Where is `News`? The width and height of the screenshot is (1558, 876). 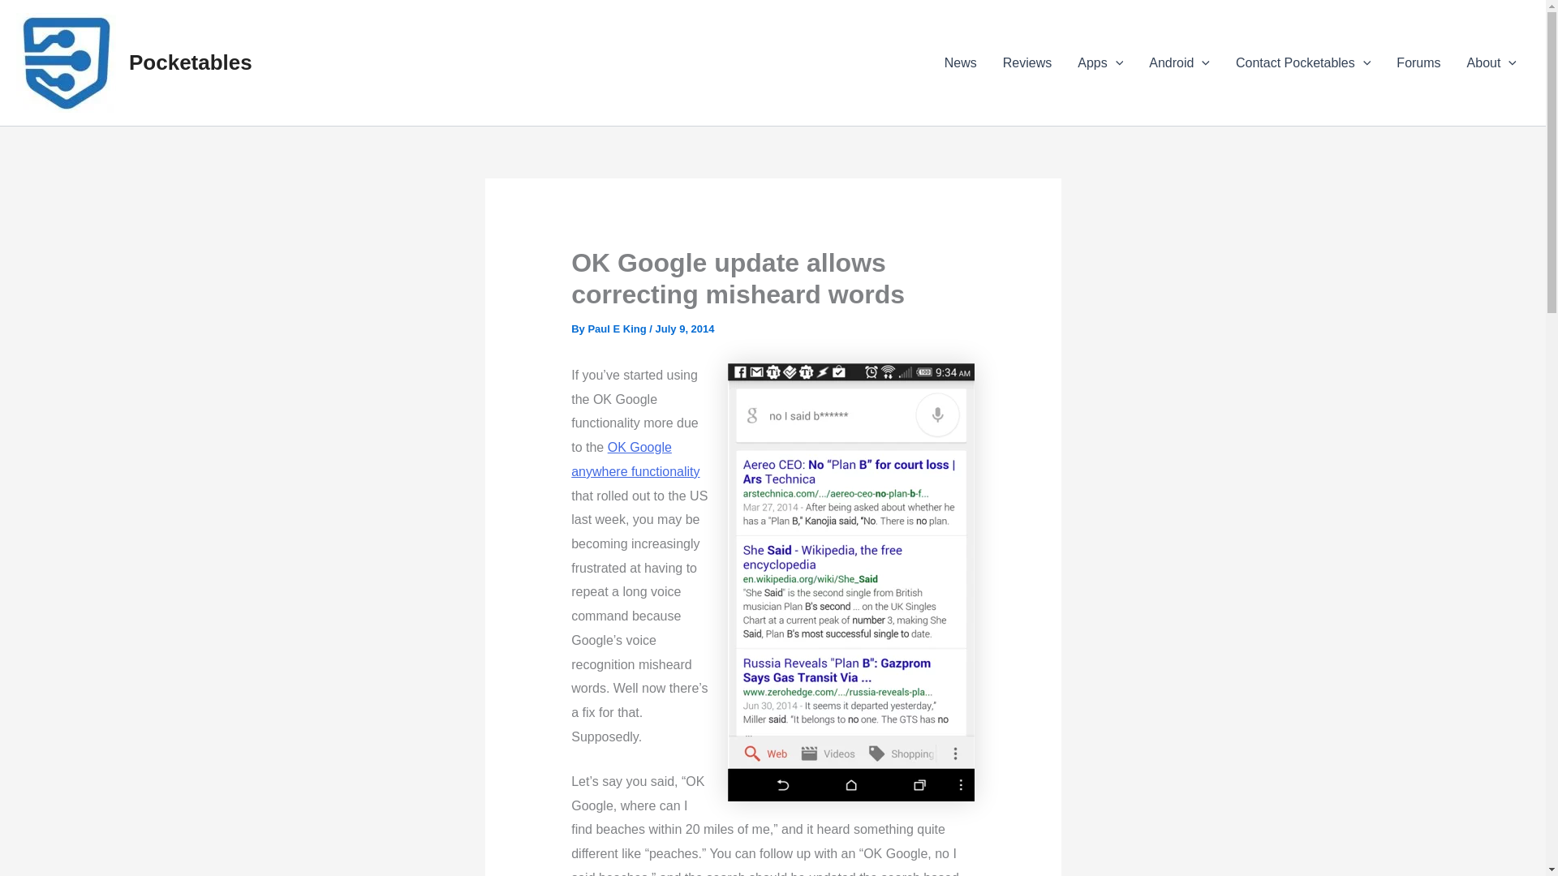
News is located at coordinates (961, 62).